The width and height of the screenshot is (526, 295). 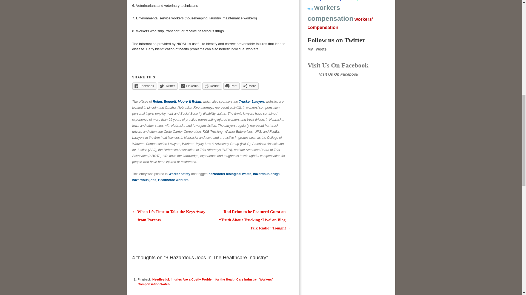 I want to click on Click to share on Facebook, so click(x=144, y=86).